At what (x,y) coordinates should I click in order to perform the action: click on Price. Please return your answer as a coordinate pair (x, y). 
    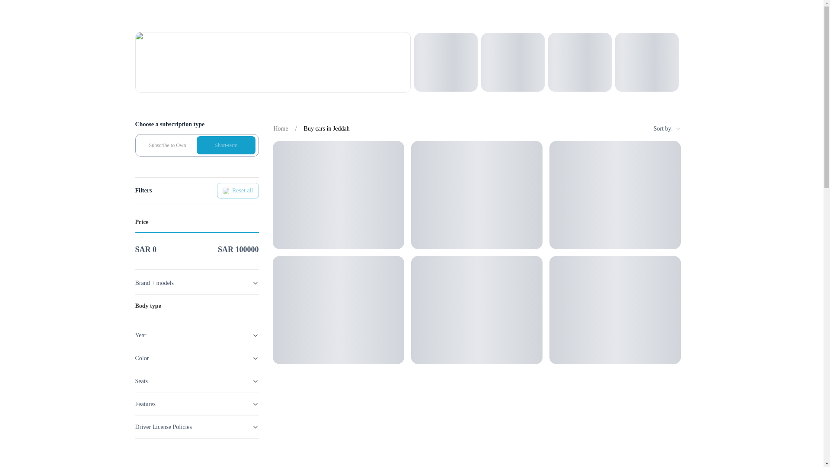
    Looking at the image, I should click on (196, 222).